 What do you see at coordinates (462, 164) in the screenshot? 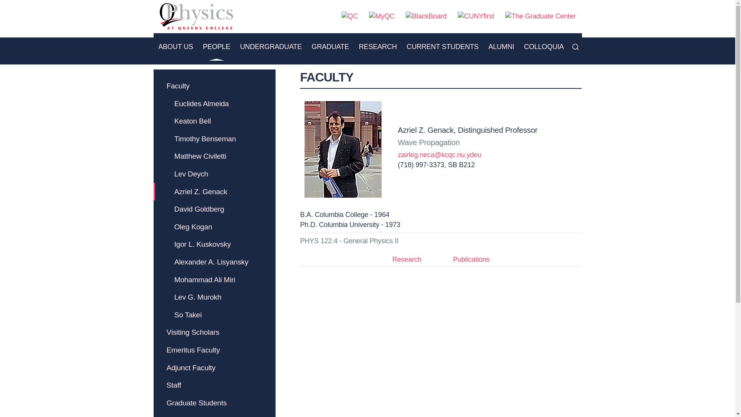
I see `Room` at bounding box center [462, 164].